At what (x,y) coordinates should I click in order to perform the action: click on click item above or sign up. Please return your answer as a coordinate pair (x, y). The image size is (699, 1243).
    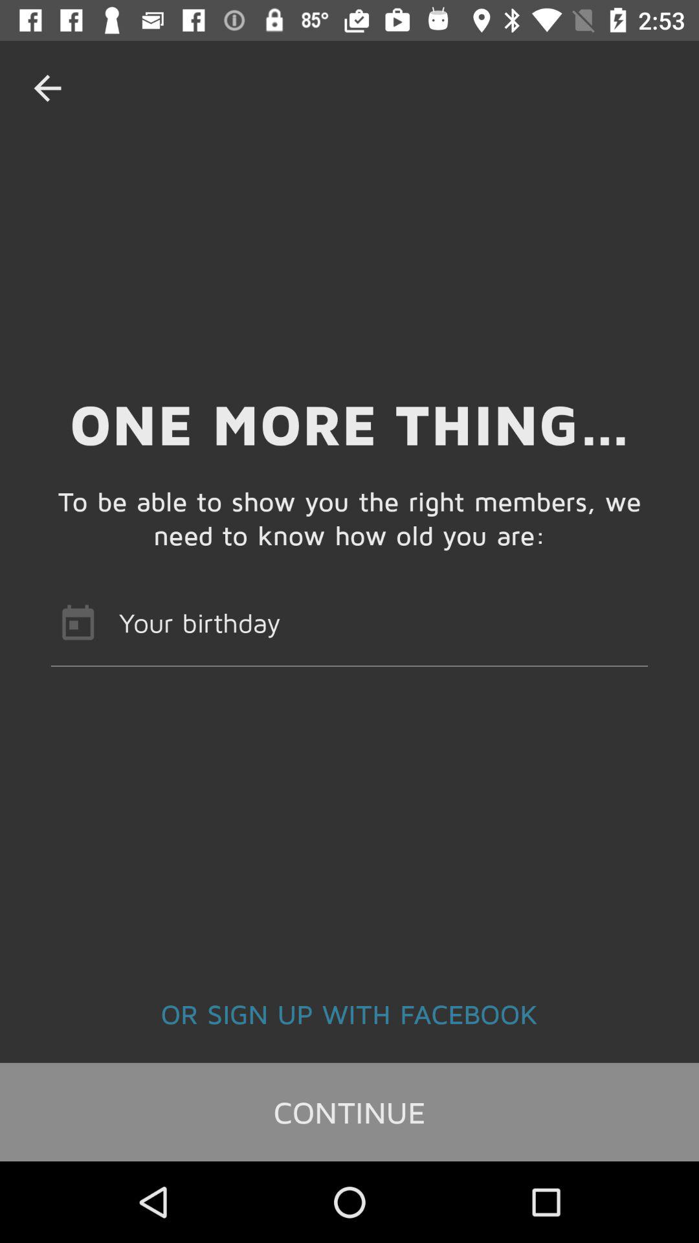
    Looking at the image, I should click on (349, 622).